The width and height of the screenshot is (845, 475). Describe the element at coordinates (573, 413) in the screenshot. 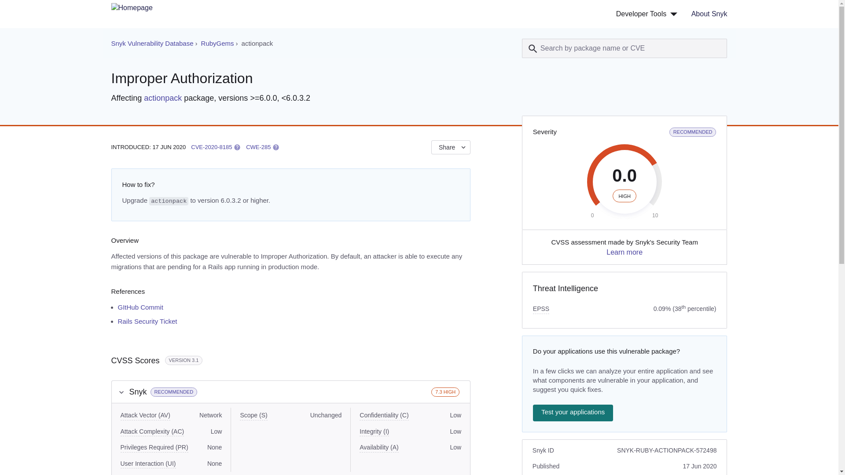

I see `Test your applications` at that location.